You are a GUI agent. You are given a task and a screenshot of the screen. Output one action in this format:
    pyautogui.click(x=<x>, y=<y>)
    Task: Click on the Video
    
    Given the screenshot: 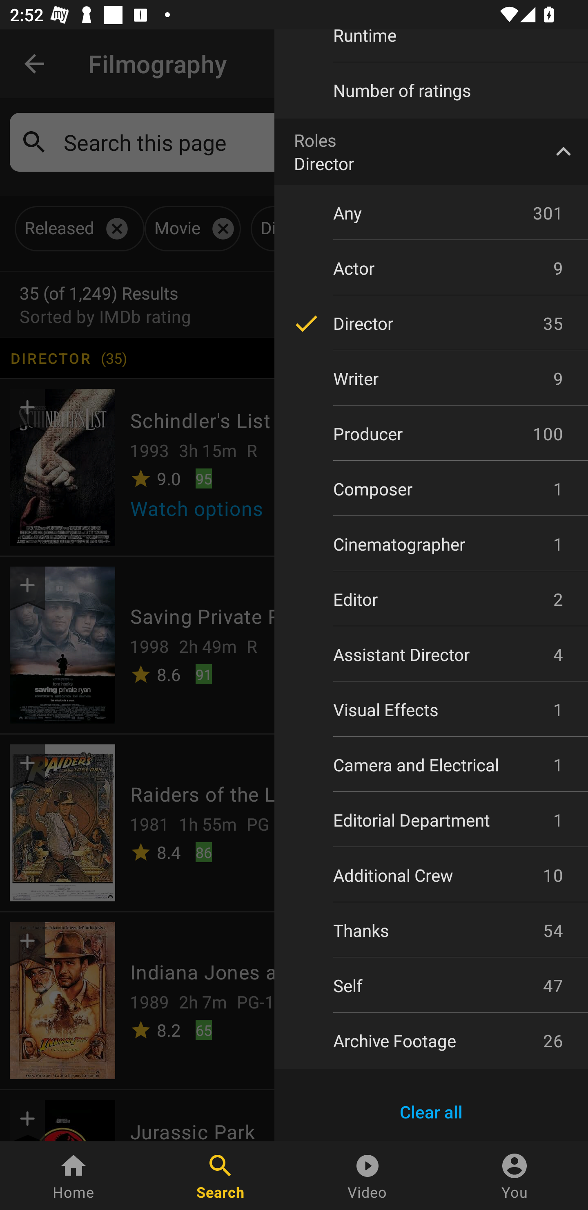 What is the action you would take?
    pyautogui.click(x=367, y=1176)
    